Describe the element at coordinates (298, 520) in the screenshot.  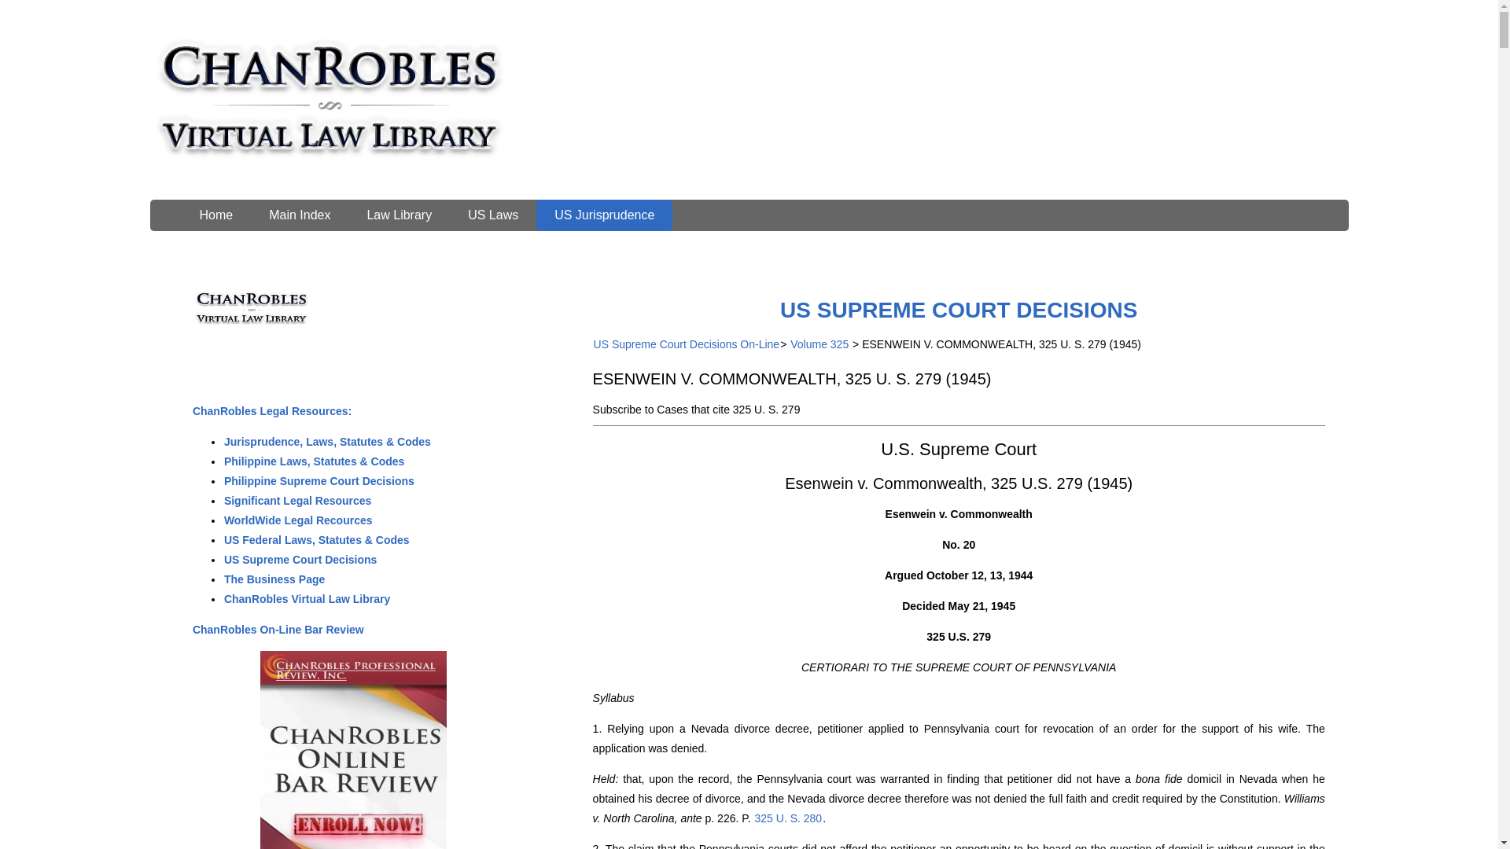
I see `WorldWide Legal Recources` at that location.